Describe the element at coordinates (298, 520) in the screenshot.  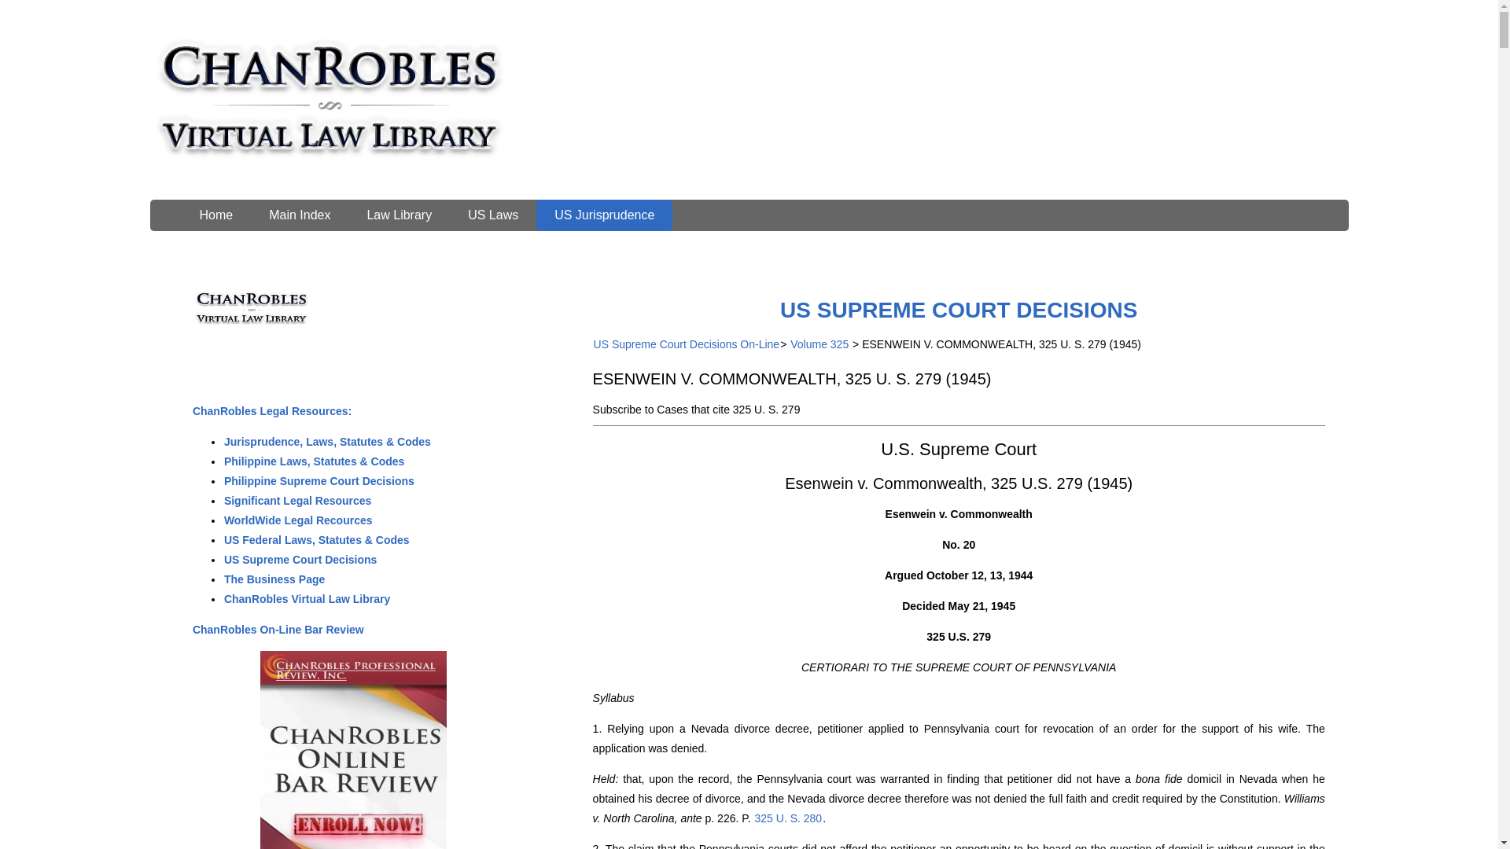
I see `WorldWide Legal Recources` at that location.